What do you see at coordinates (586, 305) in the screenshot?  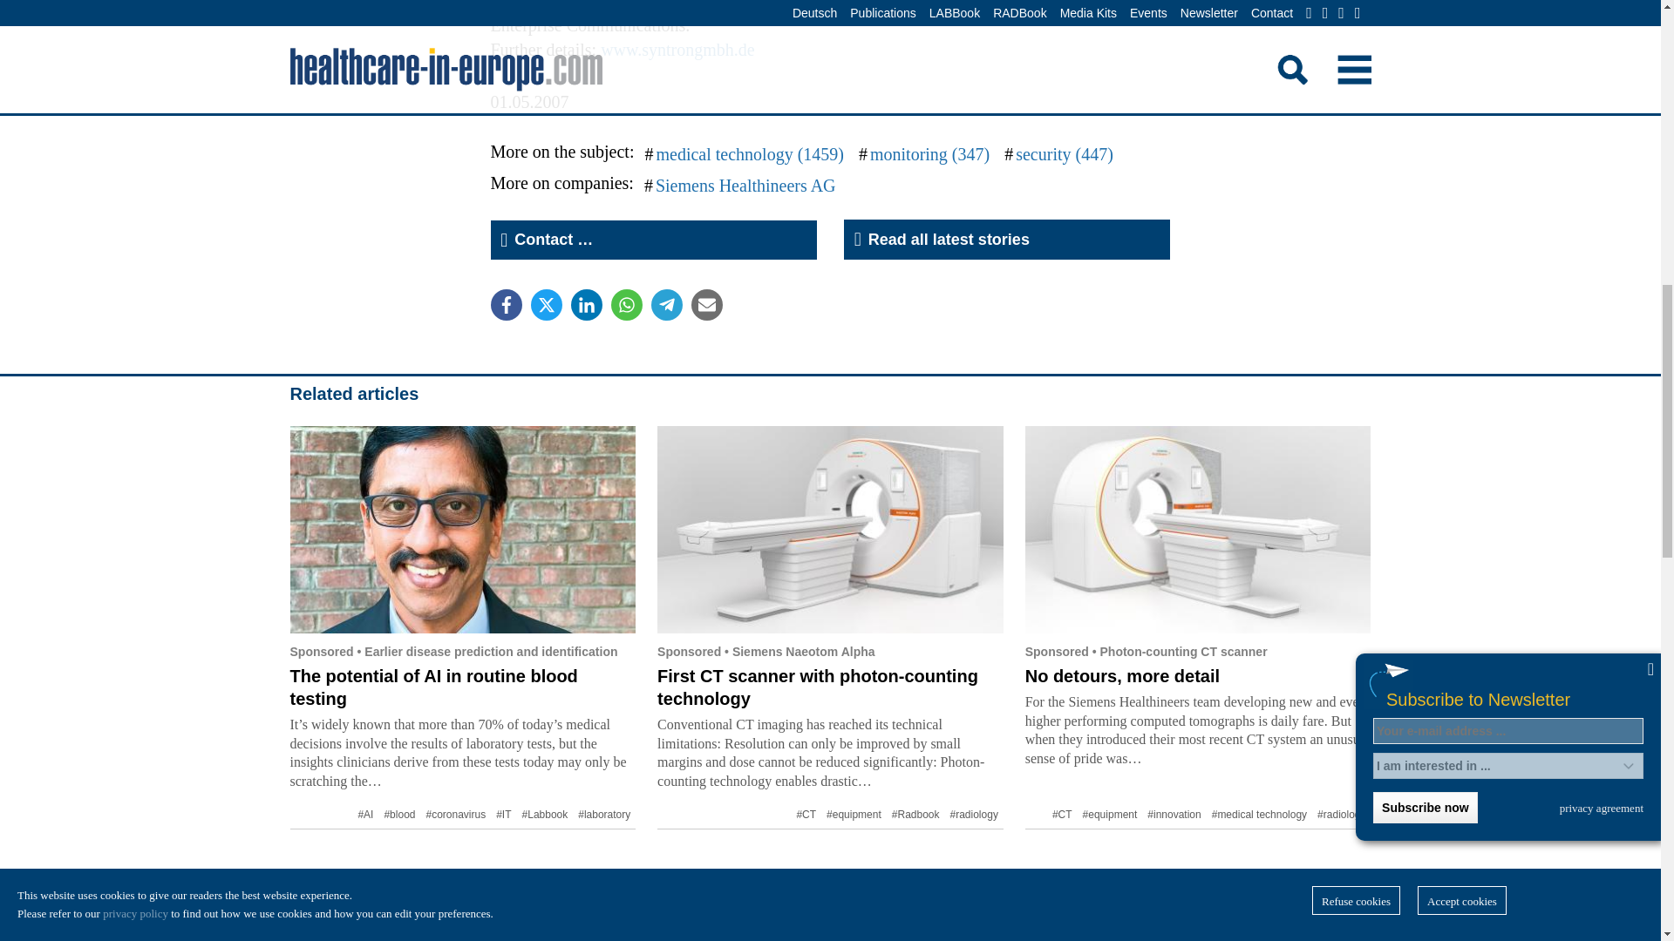 I see `Share on Linked-in` at bounding box center [586, 305].